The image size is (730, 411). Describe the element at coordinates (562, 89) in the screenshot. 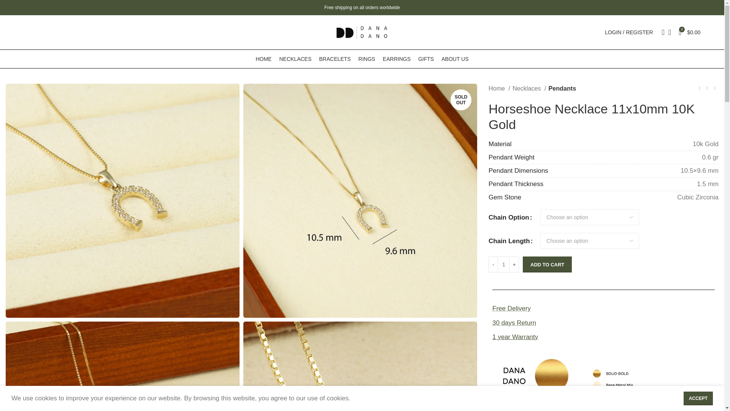

I see `Pendants` at that location.